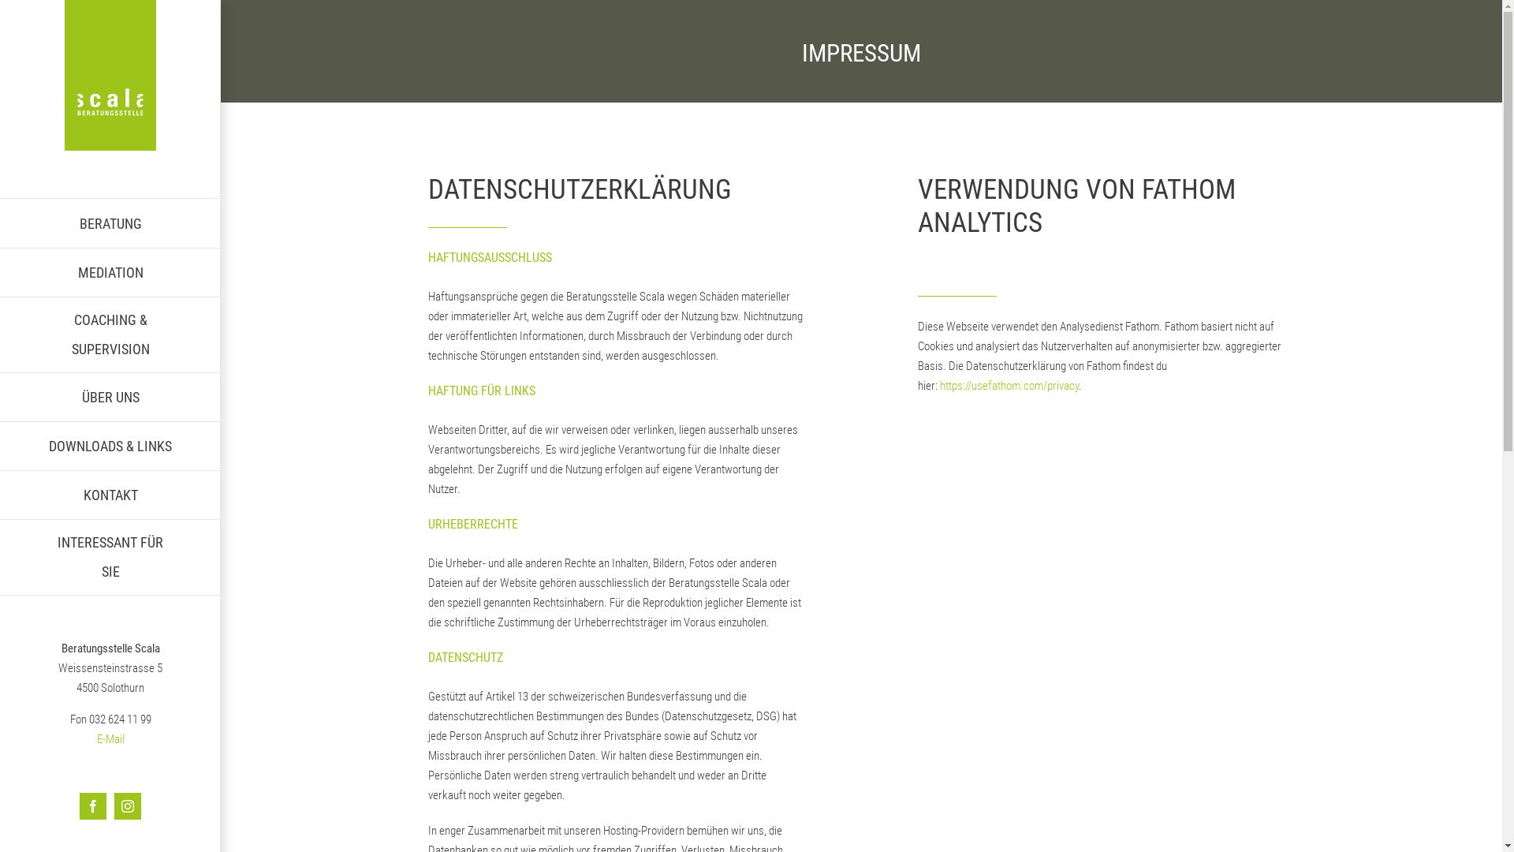 Image resolution: width=1514 pixels, height=852 pixels. Describe the element at coordinates (128, 806) in the screenshot. I see `Instagram` at that location.